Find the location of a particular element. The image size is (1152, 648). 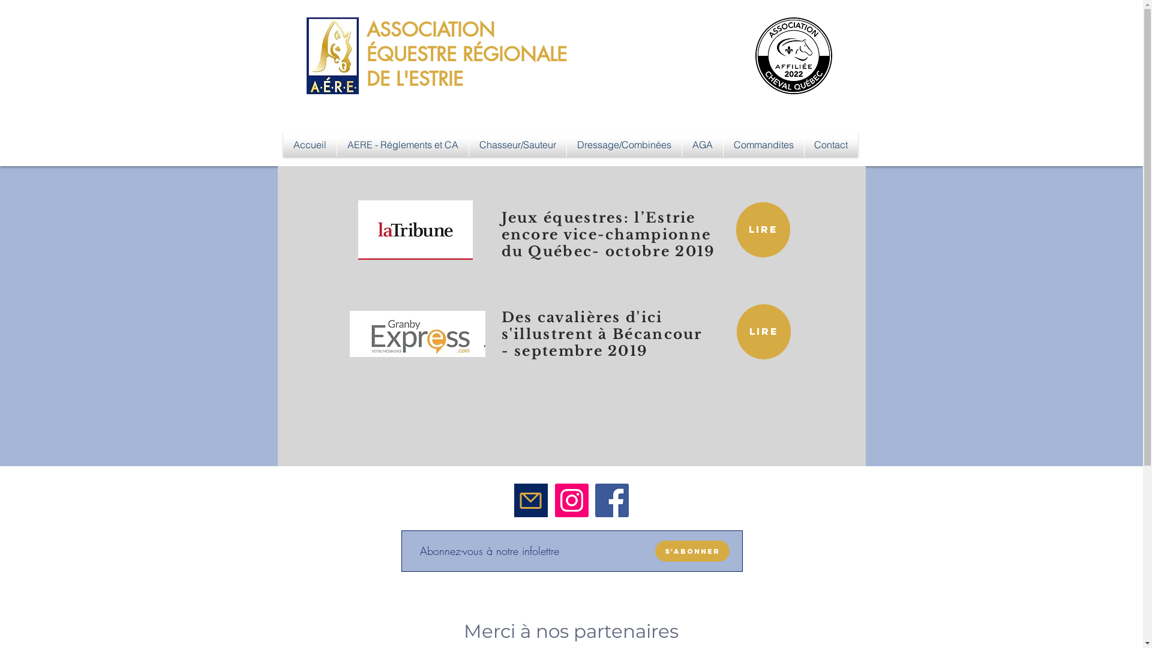

Accueil is located at coordinates (310, 145).